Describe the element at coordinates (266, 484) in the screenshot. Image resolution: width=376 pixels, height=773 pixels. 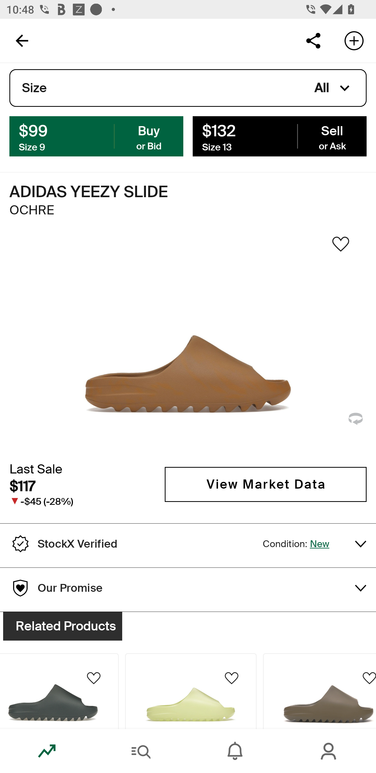
I see `View Market Data` at that location.